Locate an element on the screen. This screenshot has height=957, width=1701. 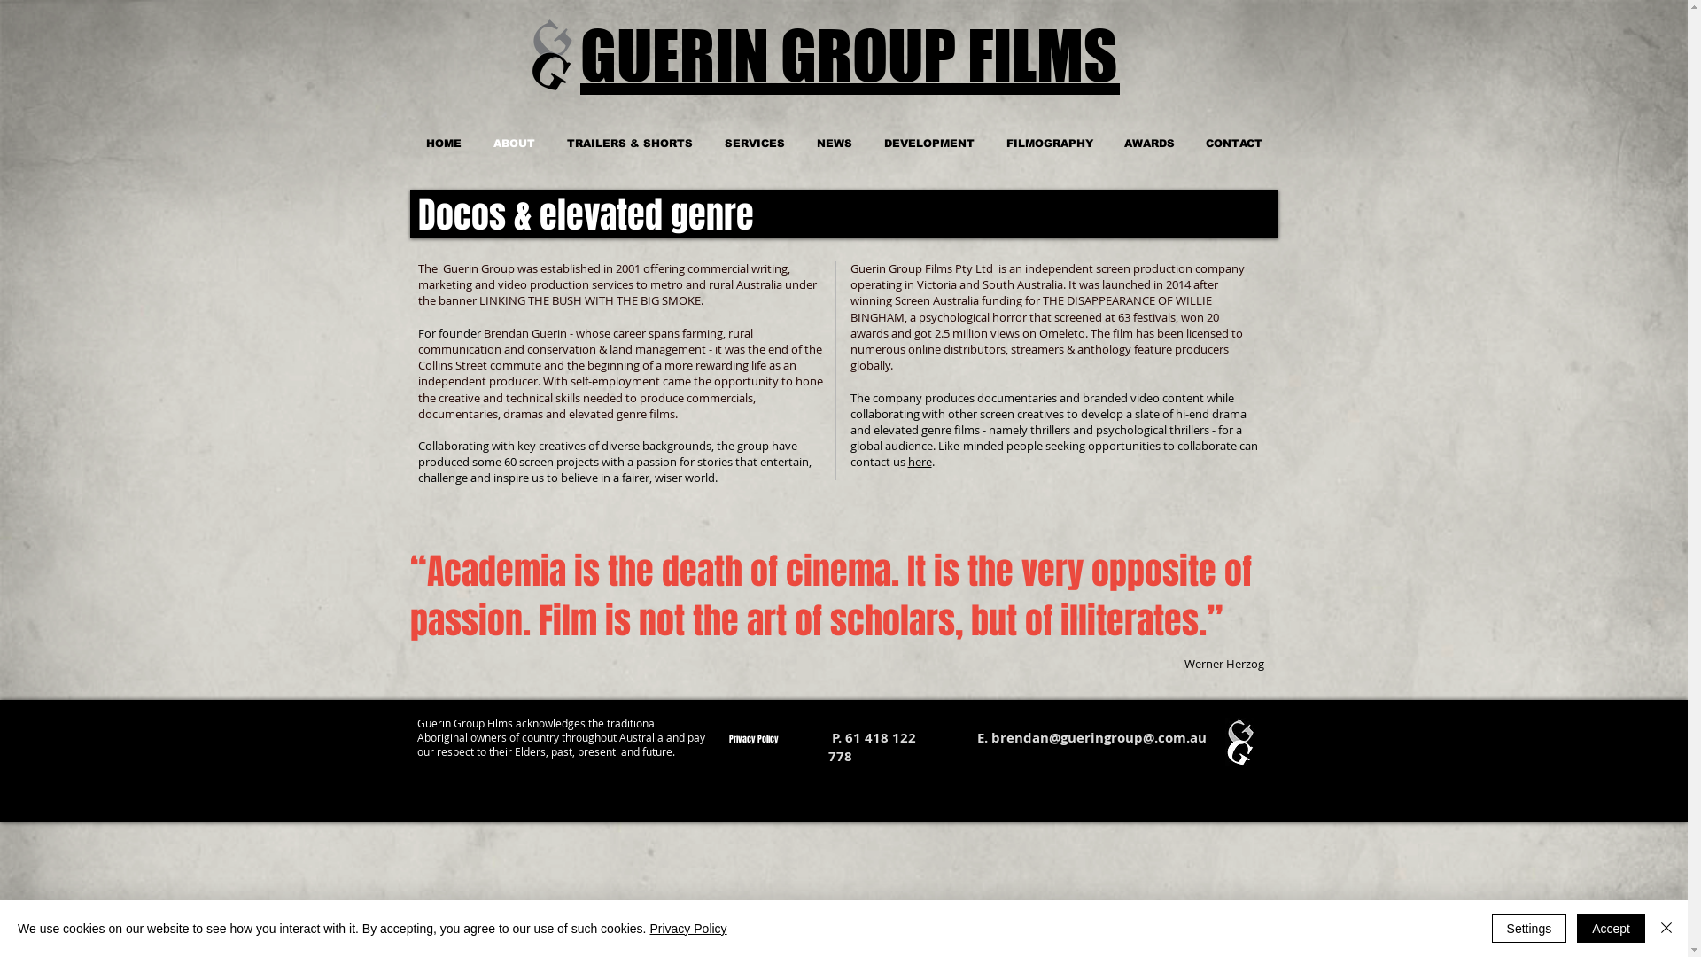
Accept is located at coordinates (1611, 929).